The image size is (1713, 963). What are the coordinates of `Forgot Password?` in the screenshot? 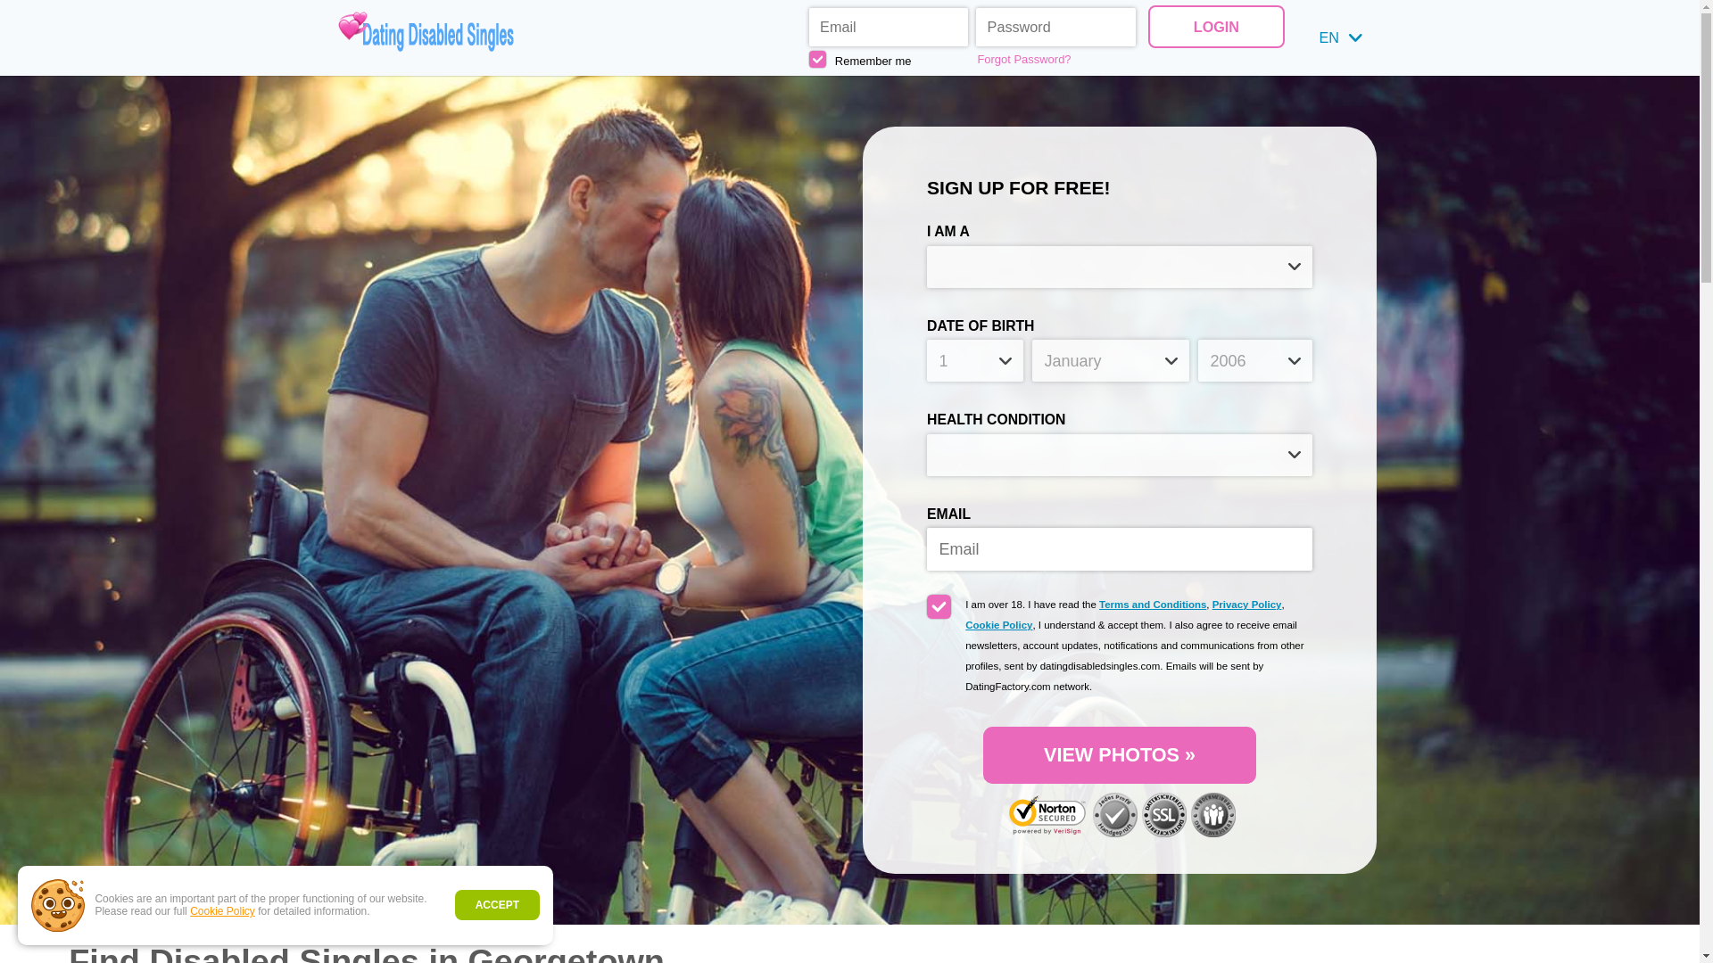 It's located at (1056, 59).